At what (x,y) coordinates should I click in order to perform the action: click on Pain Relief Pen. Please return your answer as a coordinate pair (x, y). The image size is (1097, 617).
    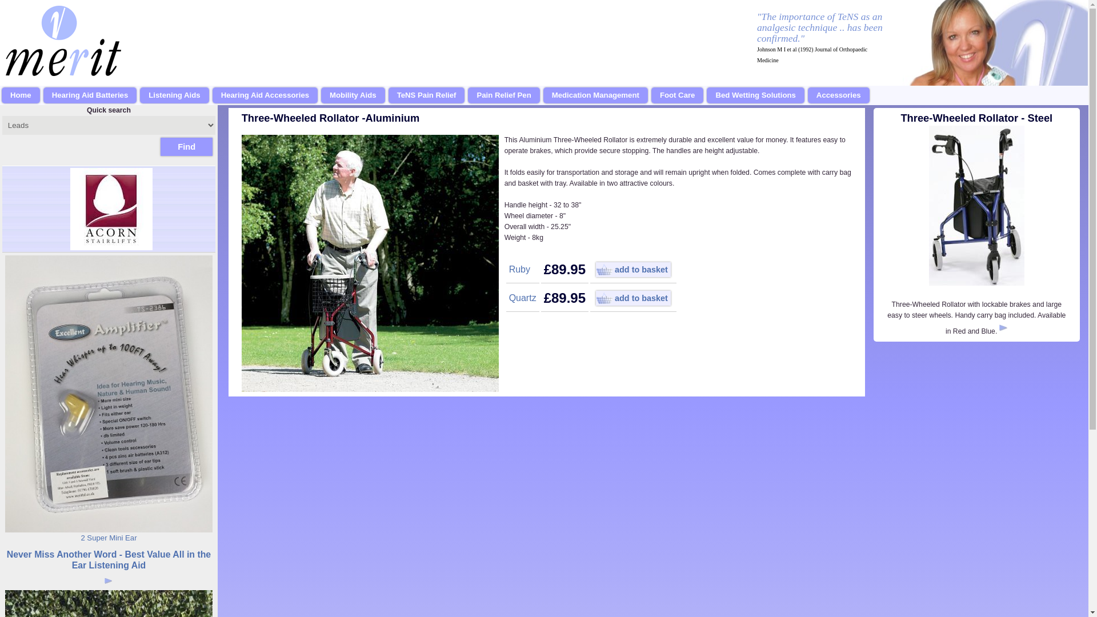
    Looking at the image, I should click on (504, 95).